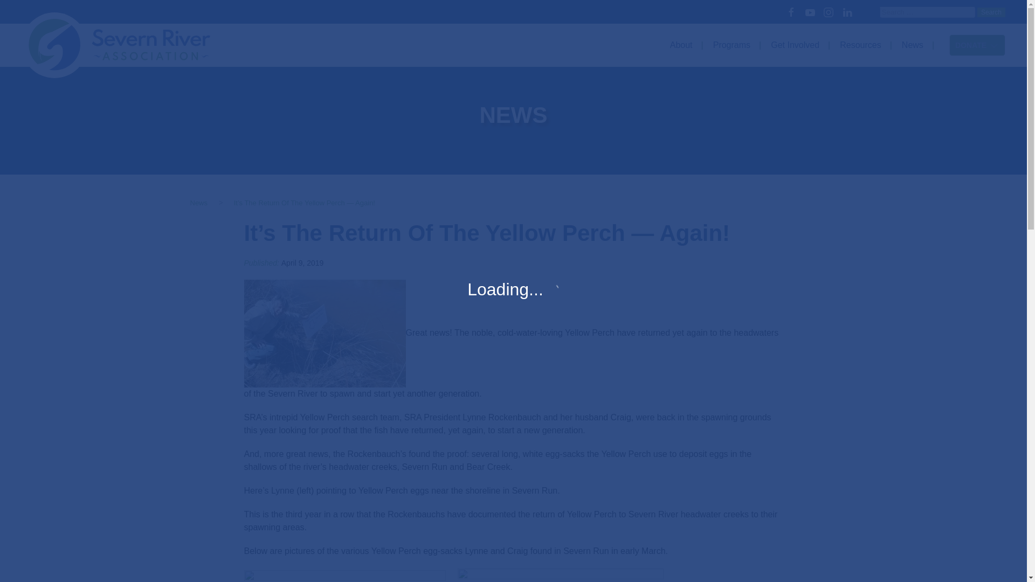 The height and width of the screenshot is (582, 1035). Describe the element at coordinates (977, 45) in the screenshot. I see `DONATE` at that location.